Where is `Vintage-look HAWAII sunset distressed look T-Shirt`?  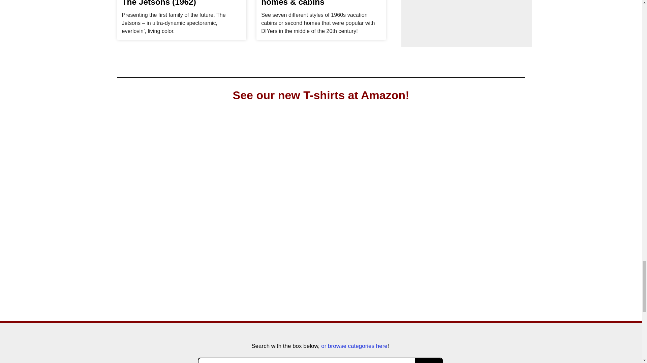 Vintage-look HAWAII sunset distressed look T-Shirt is located at coordinates (373, 202).